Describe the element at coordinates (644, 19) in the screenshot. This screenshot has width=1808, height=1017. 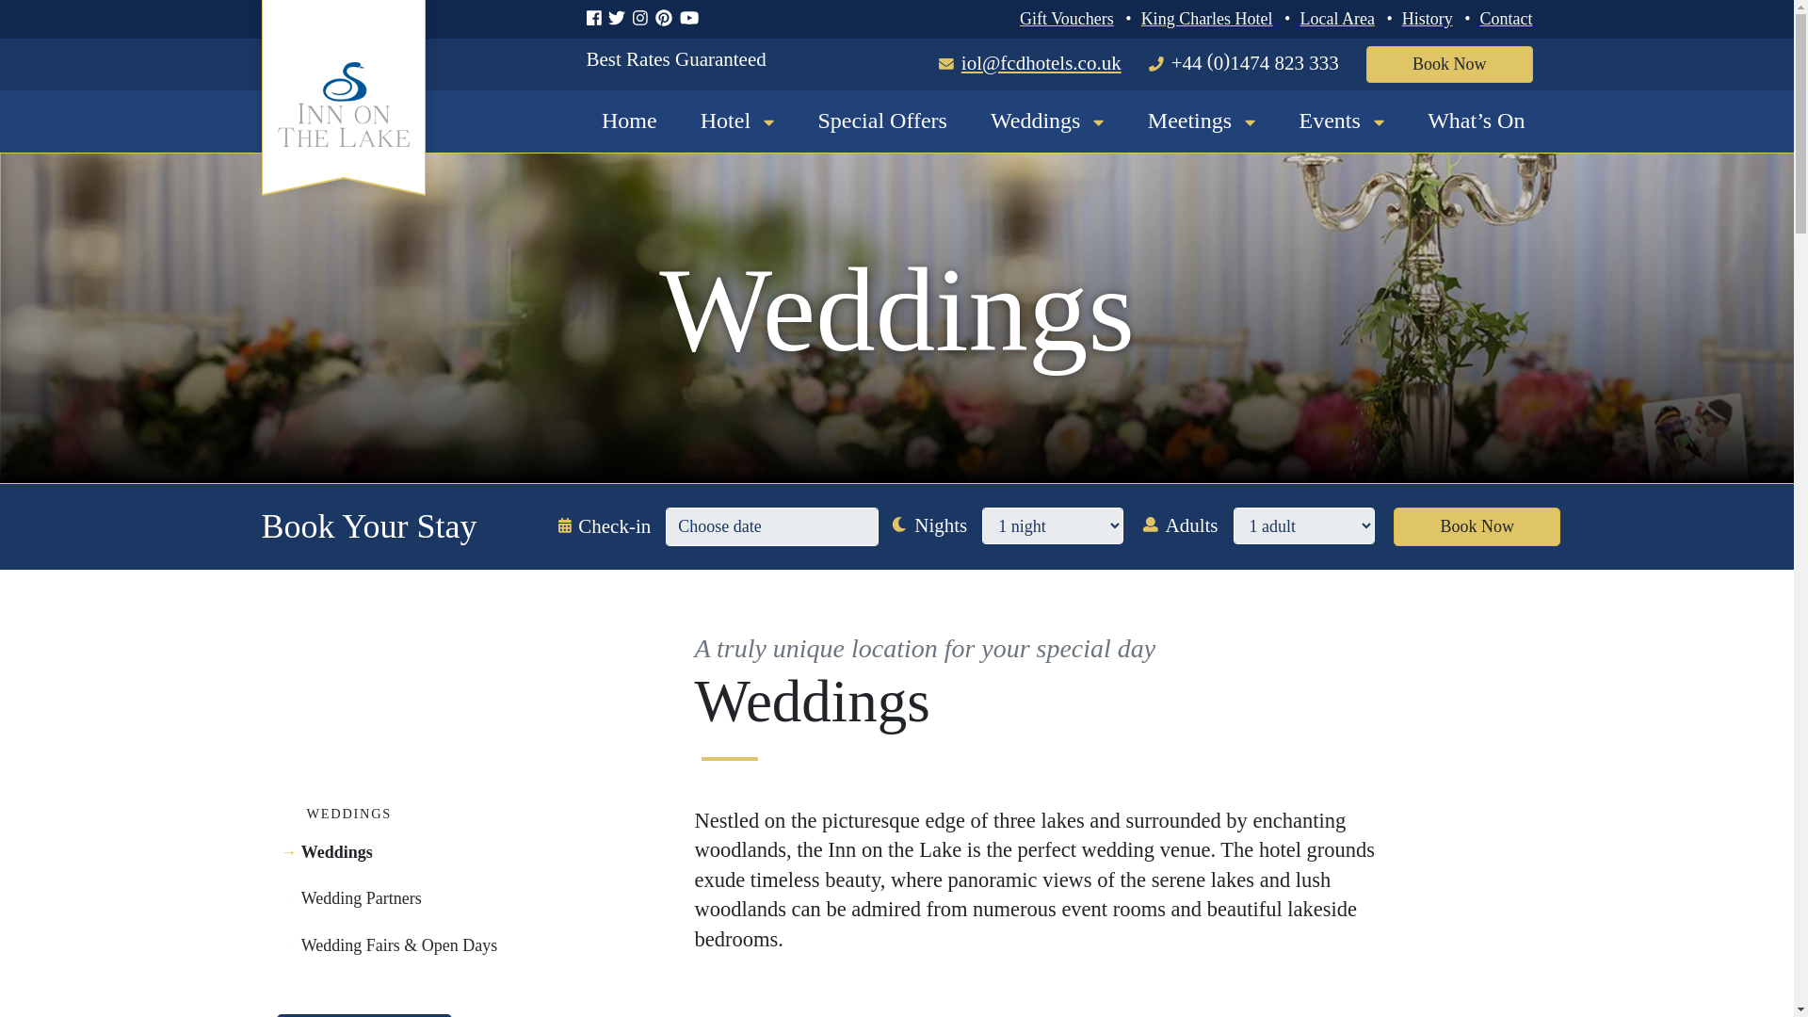
I see `Instagram` at that location.